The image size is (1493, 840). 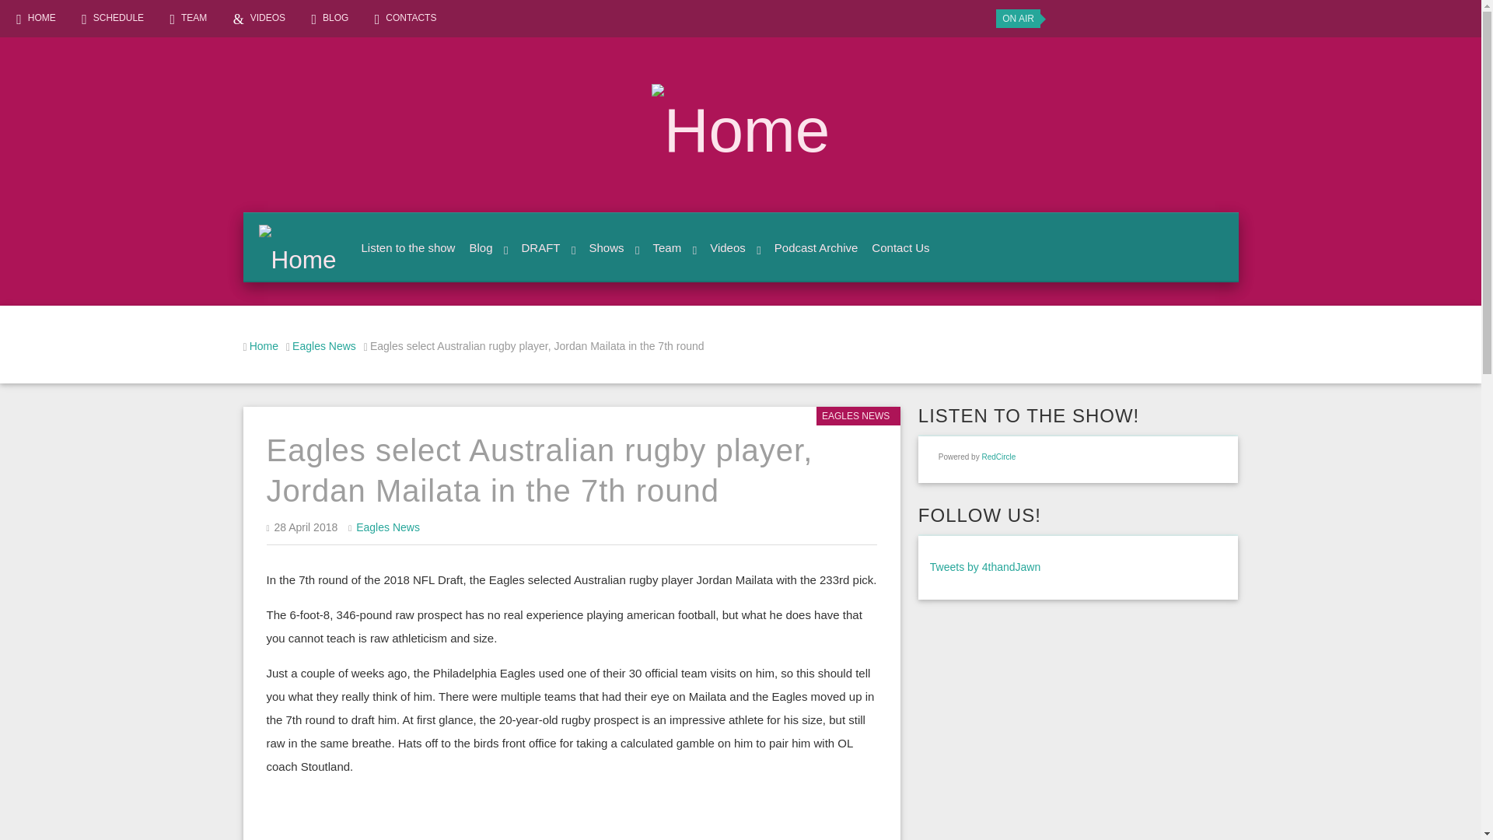 What do you see at coordinates (191, 18) in the screenshot?
I see `TEAM` at bounding box center [191, 18].